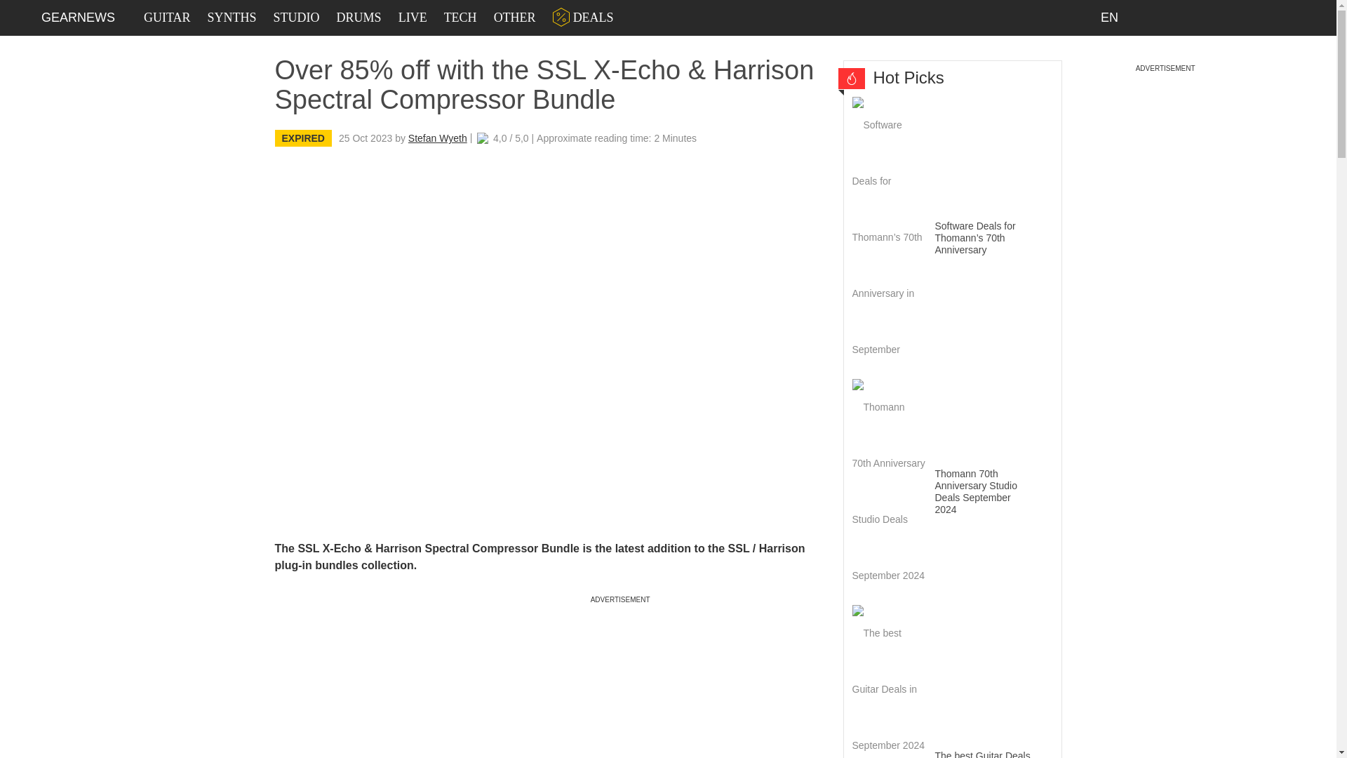  I want to click on OTHER, so click(515, 18).